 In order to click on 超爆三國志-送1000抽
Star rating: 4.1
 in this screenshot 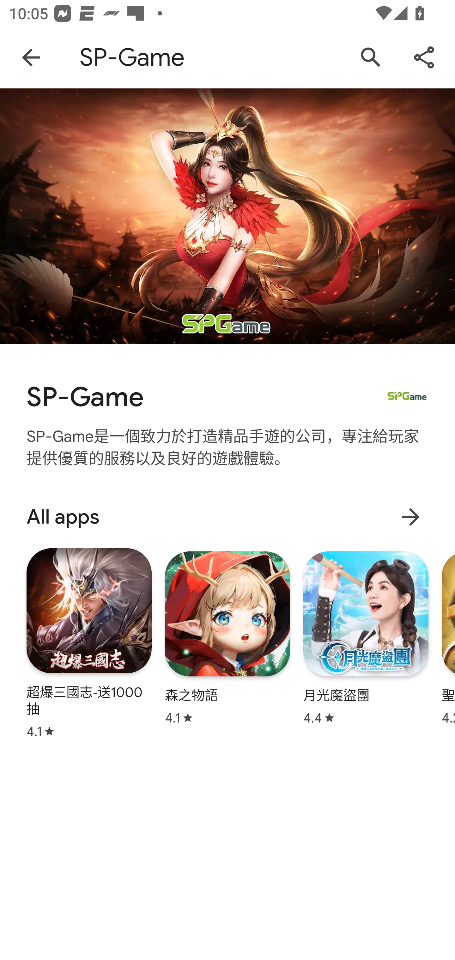, I will do `click(89, 643)`.